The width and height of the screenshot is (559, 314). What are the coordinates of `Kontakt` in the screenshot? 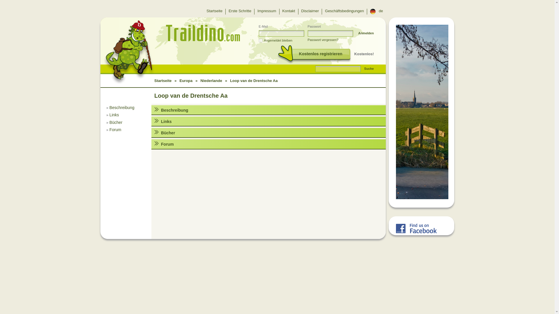 It's located at (289, 12).